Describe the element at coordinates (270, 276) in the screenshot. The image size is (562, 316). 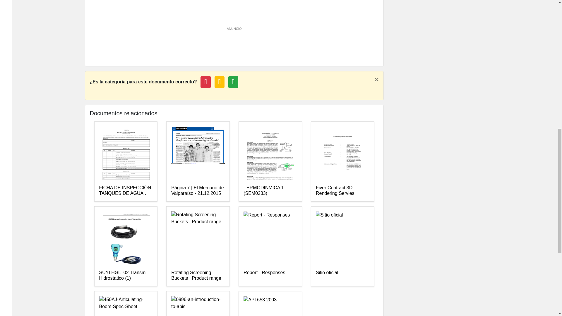
I see `Report - Responses` at that location.